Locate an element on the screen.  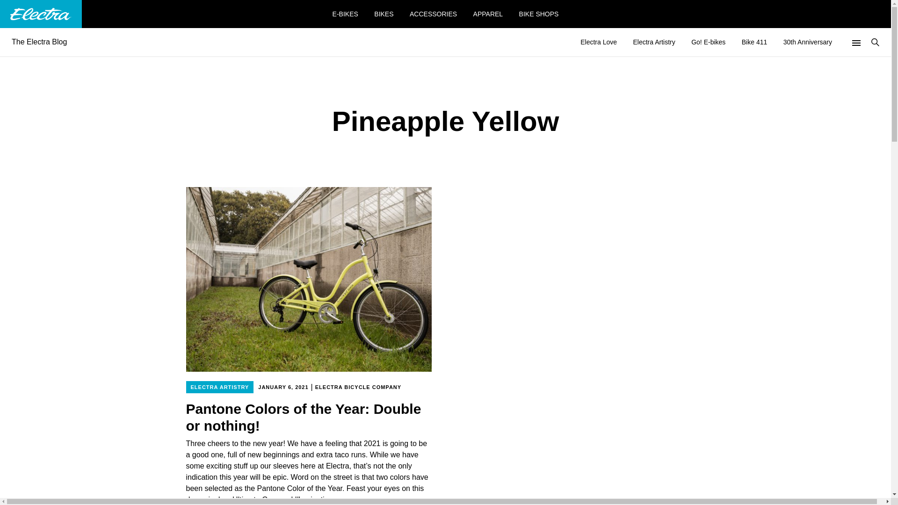
ELECTRA BICYCLE COMPANY is located at coordinates (358, 387).